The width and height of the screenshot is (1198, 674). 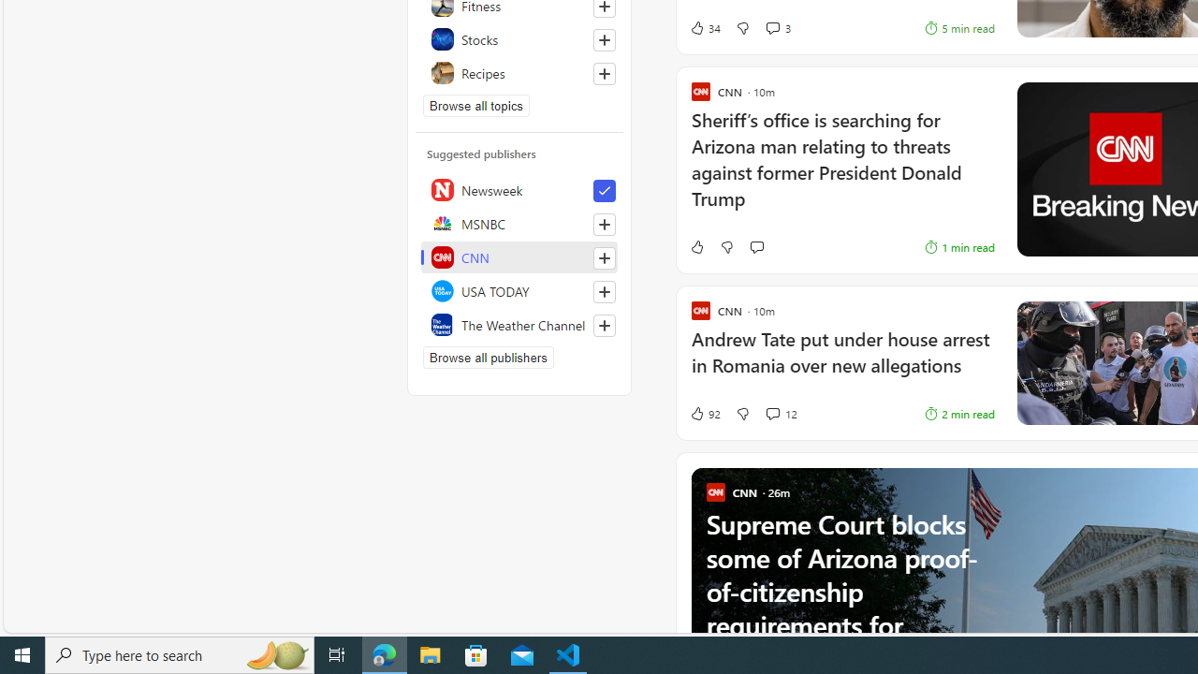 I want to click on 34 Like, so click(x=705, y=28).